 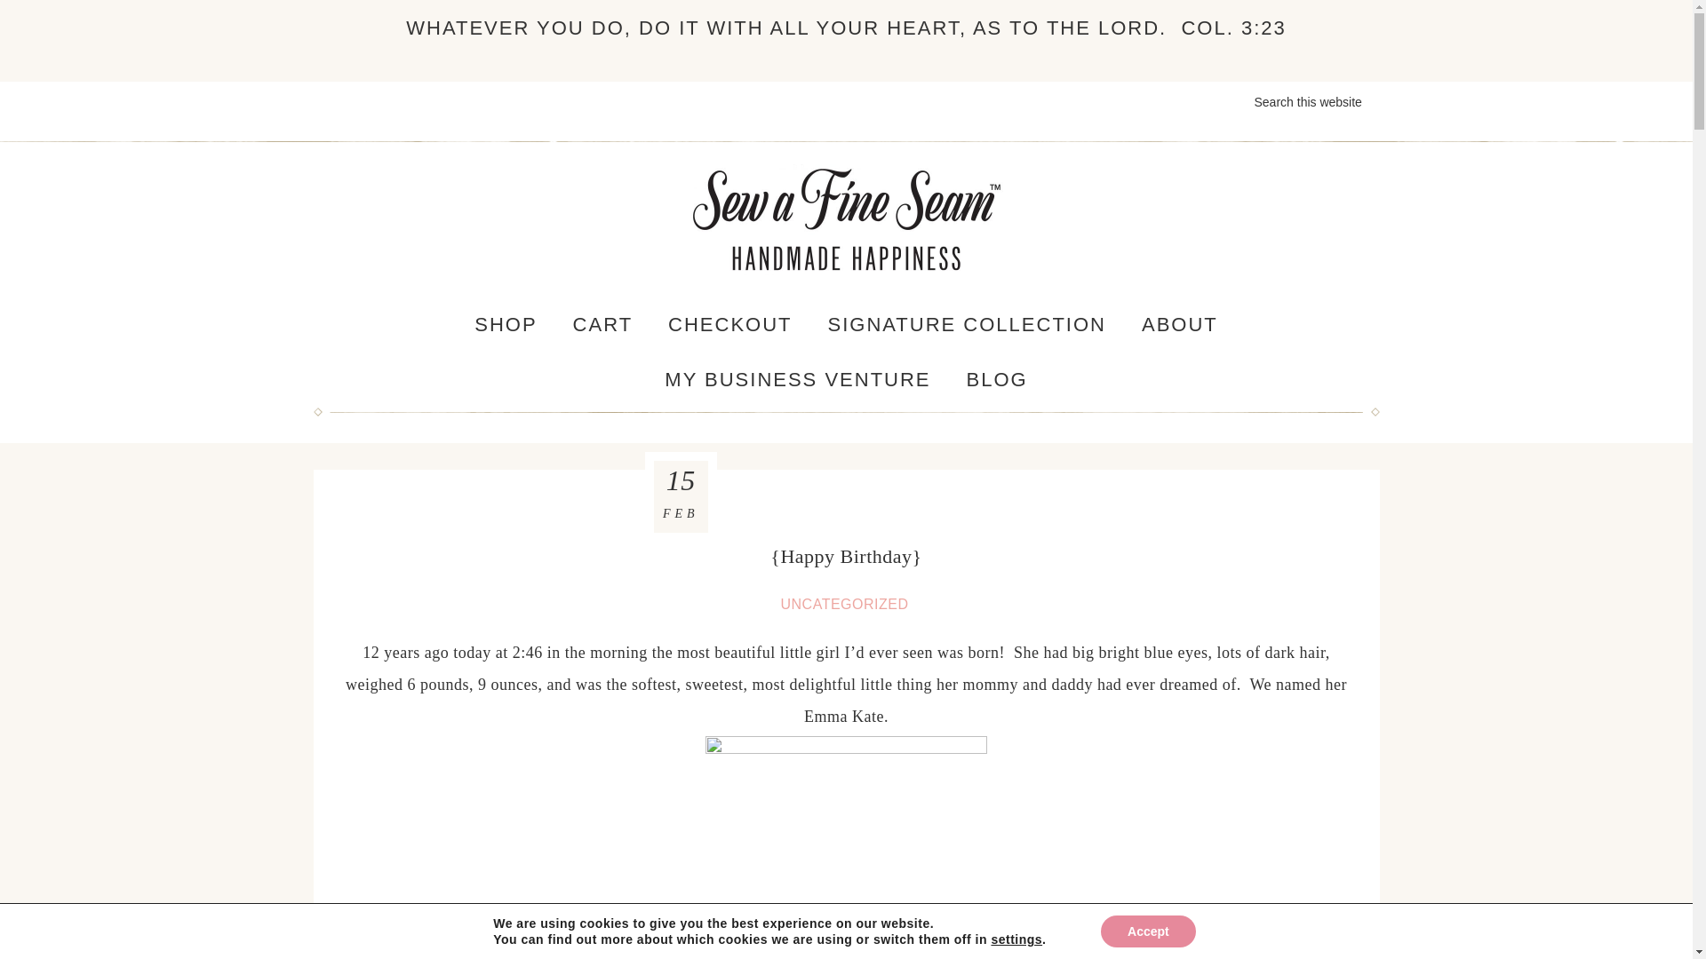 What do you see at coordinates (845, 604) in the screenshot?
I see `UNCATEGORIZED` at bounding box center [845, 604].